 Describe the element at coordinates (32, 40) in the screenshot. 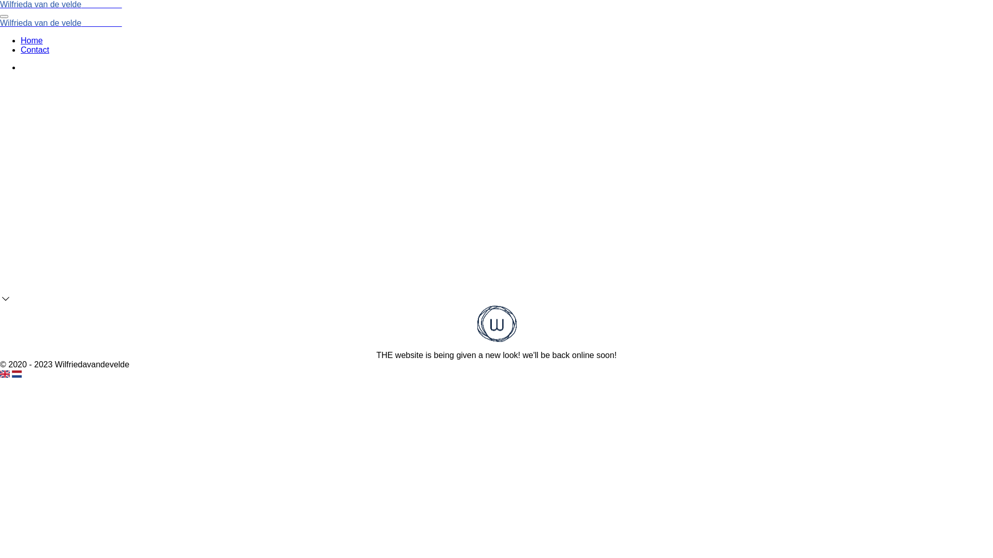

I see `Home` at that location.